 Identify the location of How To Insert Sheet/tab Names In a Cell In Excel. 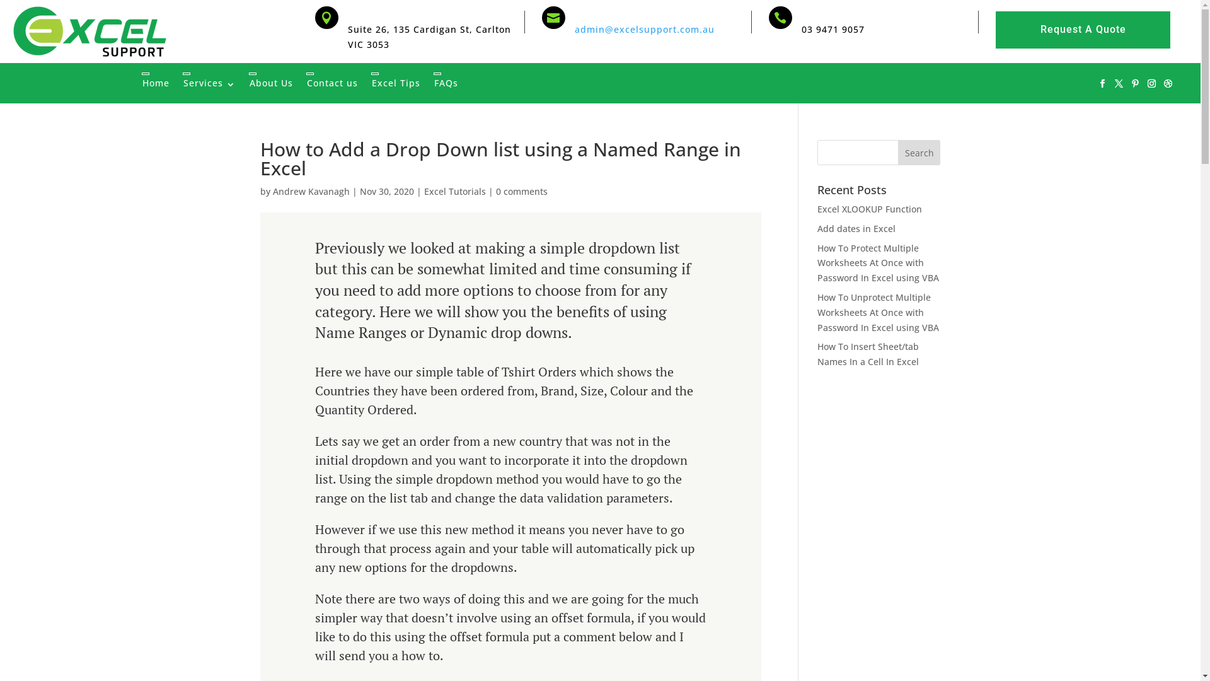
(868, 354).